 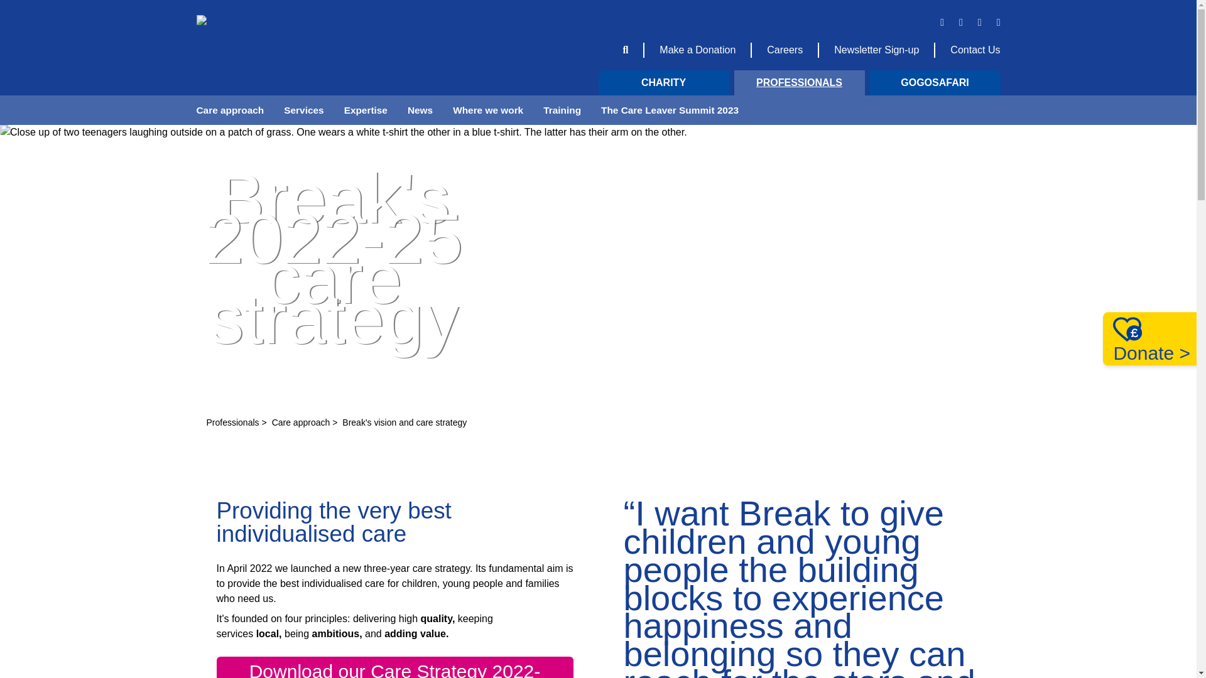 What do you see at coordinates (877, 50) in the screenshot?
I see `Newsletter Sign-up` at bounding box center [877, 50].